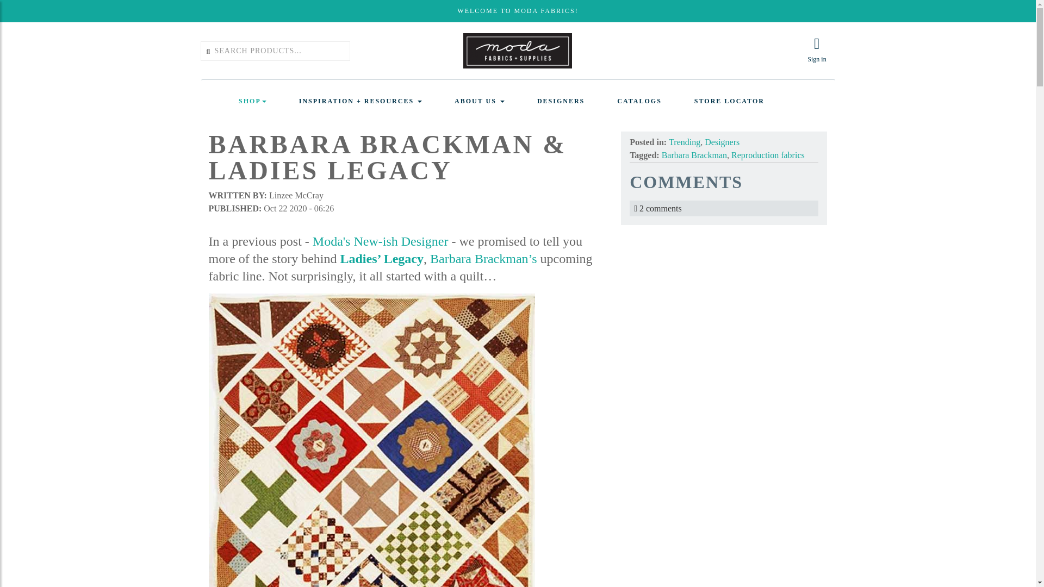 This screenshot has height=587, width=1044. What do you see at coordinates (518, 50) in the screenshot?
I see `modafabrics.com` at bounding box center [518, 50].